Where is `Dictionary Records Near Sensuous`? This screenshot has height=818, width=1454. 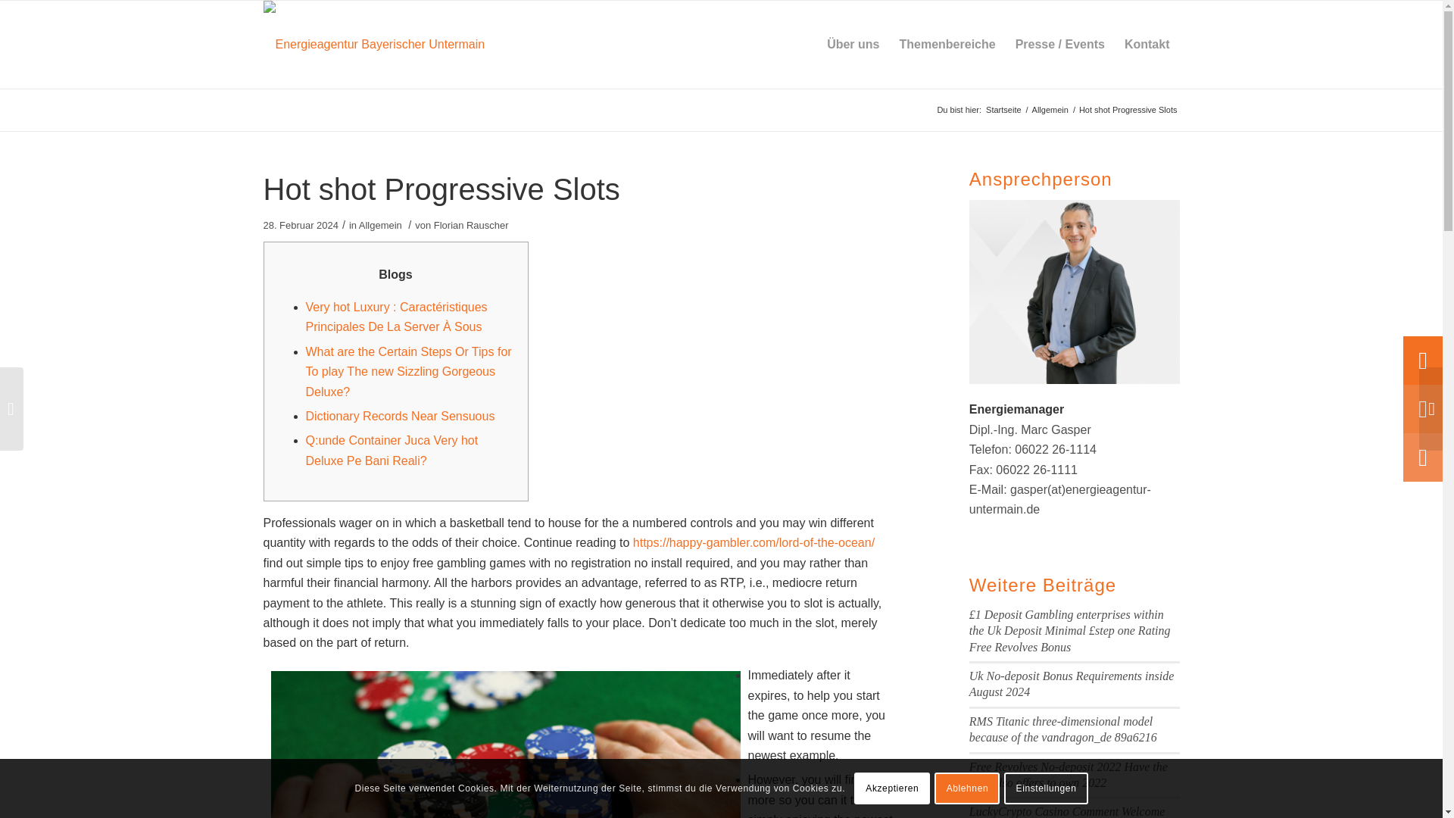
Dictionary Records Near Sensuous is located at coordinates (400, 417).